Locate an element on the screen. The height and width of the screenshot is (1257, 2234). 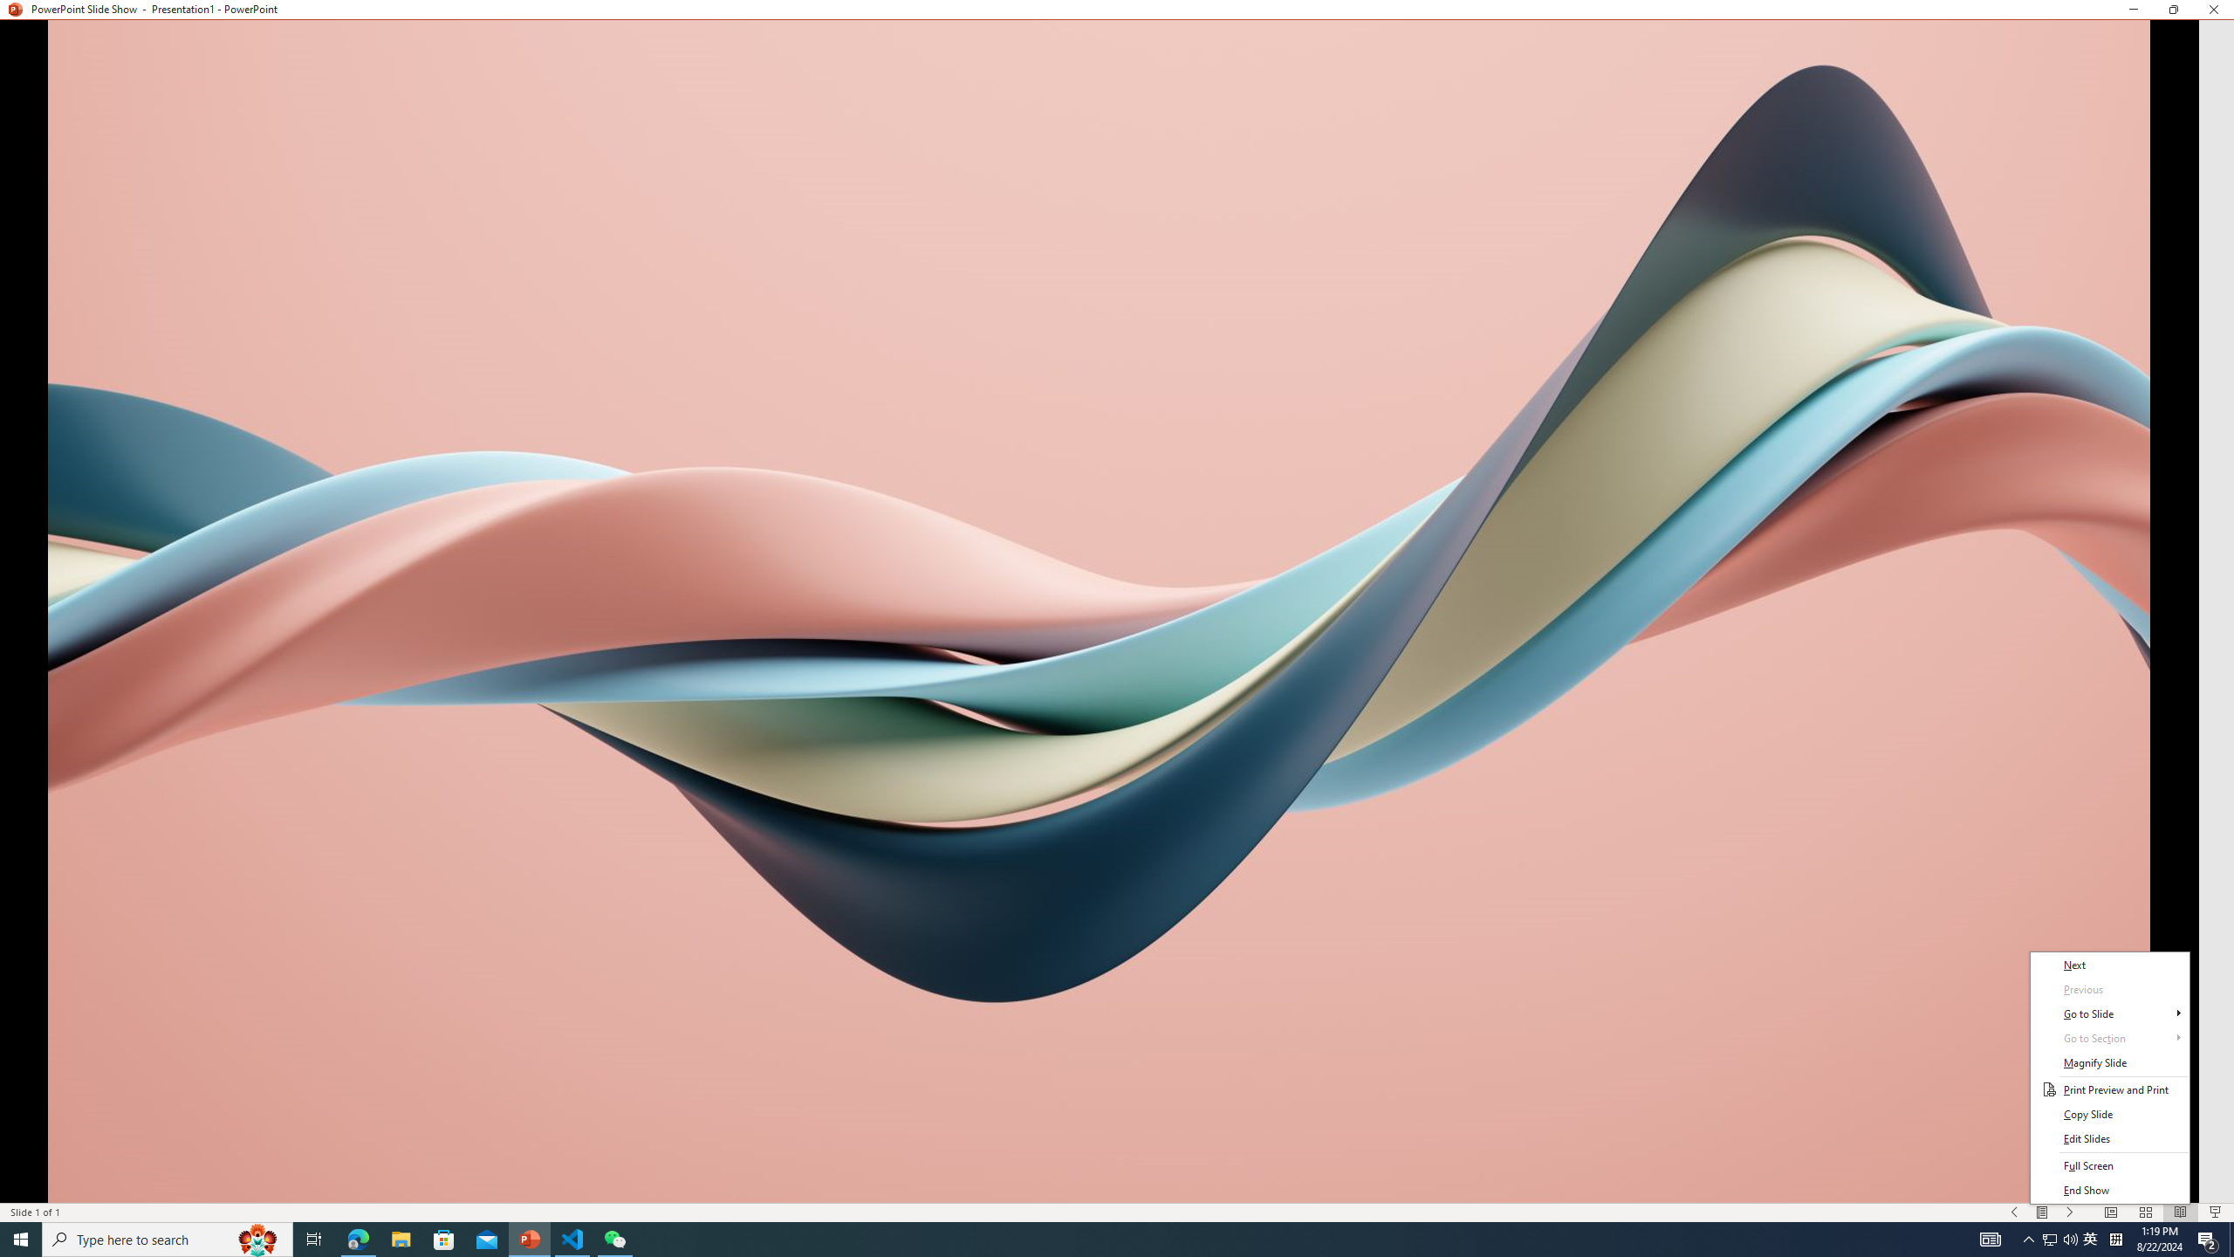
Class: NetUITWMenuContainer is located at coordinates (2110, 1077).